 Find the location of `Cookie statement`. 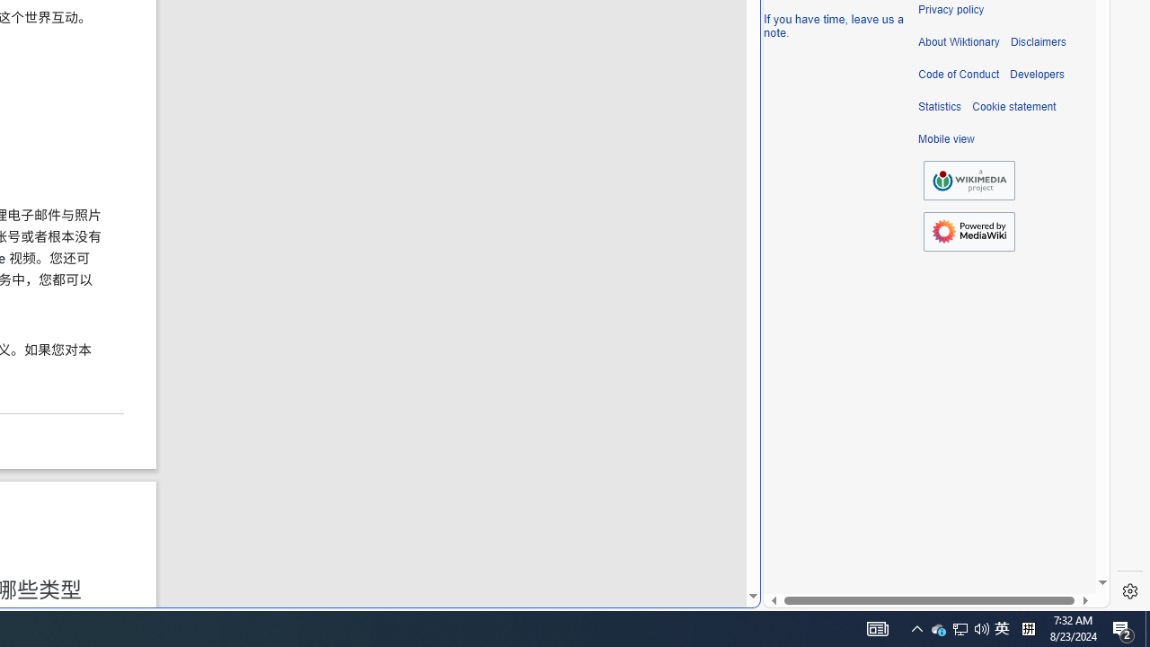

Cookie statement is located at coordinates (1013, 107).